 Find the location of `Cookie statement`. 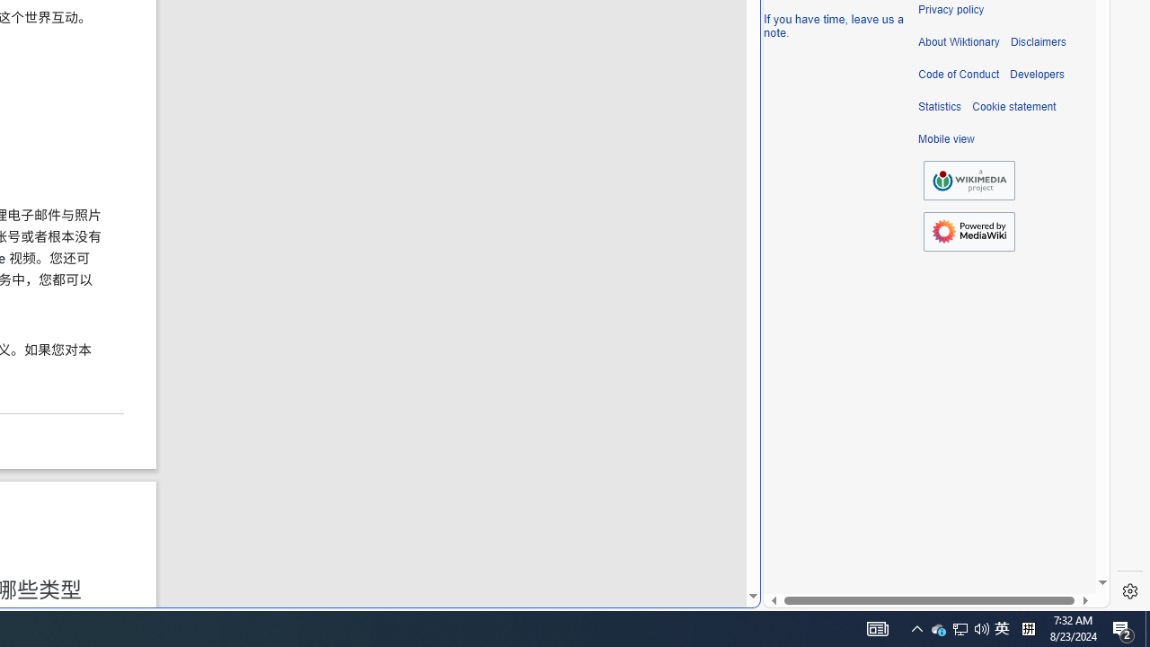

Cookie statement is located at coordinates (1013, 107).